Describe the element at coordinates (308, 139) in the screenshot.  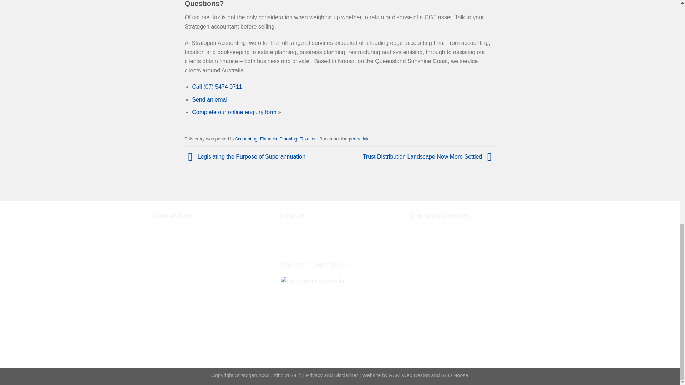
I see `Taxation` at that location.